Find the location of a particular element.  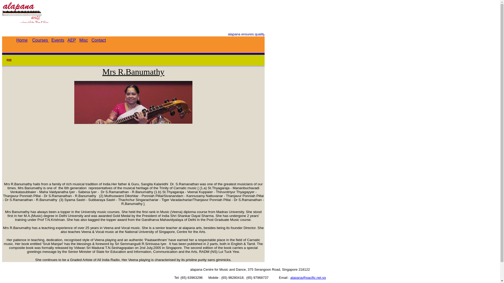

Courses is located at coordinates (40, 40).